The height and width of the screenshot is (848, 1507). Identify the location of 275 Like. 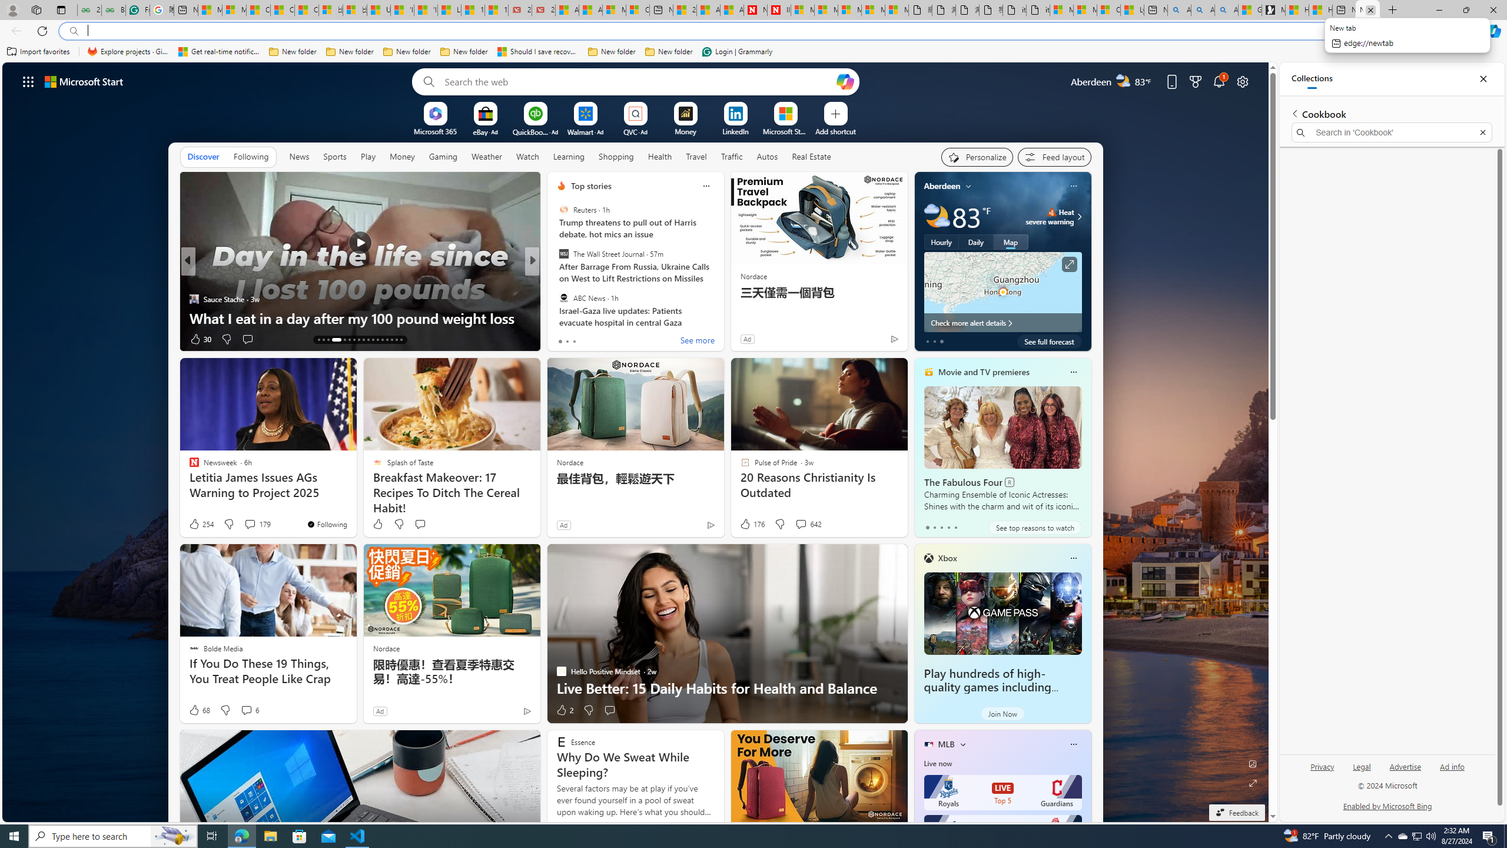
(564, 339).